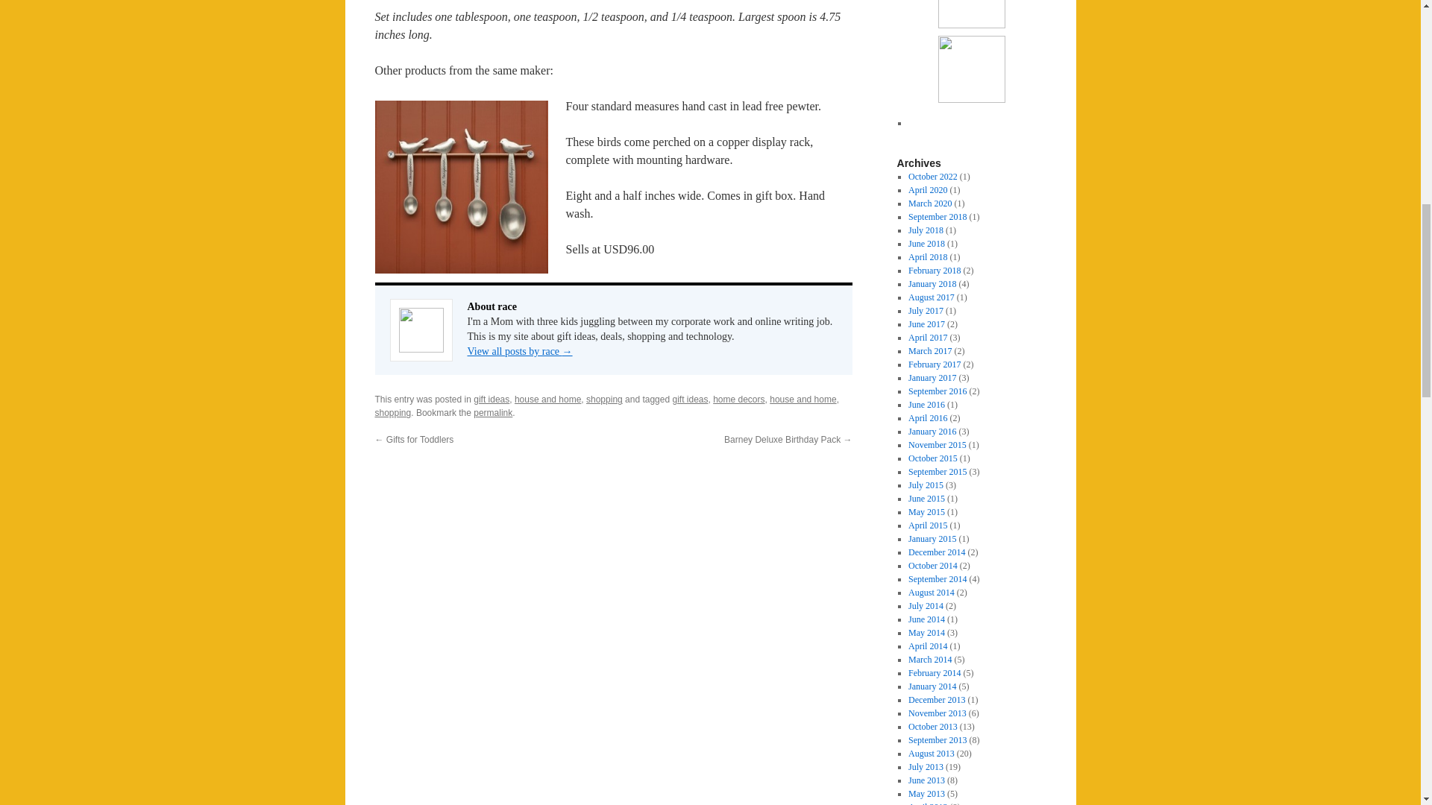  Describe the element at coordinates (392, 412) in the screenshot. I see `shopping` at that location.